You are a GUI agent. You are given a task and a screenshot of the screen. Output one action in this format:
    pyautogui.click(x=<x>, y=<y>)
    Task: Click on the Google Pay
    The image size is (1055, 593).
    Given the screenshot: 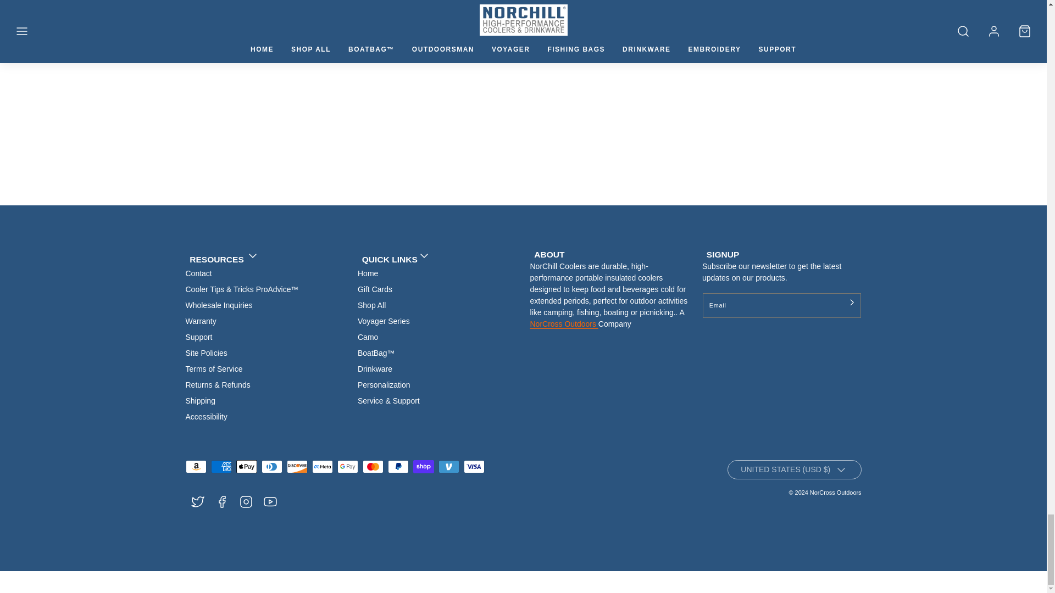 What is the action you would take?
    pyautogui.click(x=348, y=467)
    